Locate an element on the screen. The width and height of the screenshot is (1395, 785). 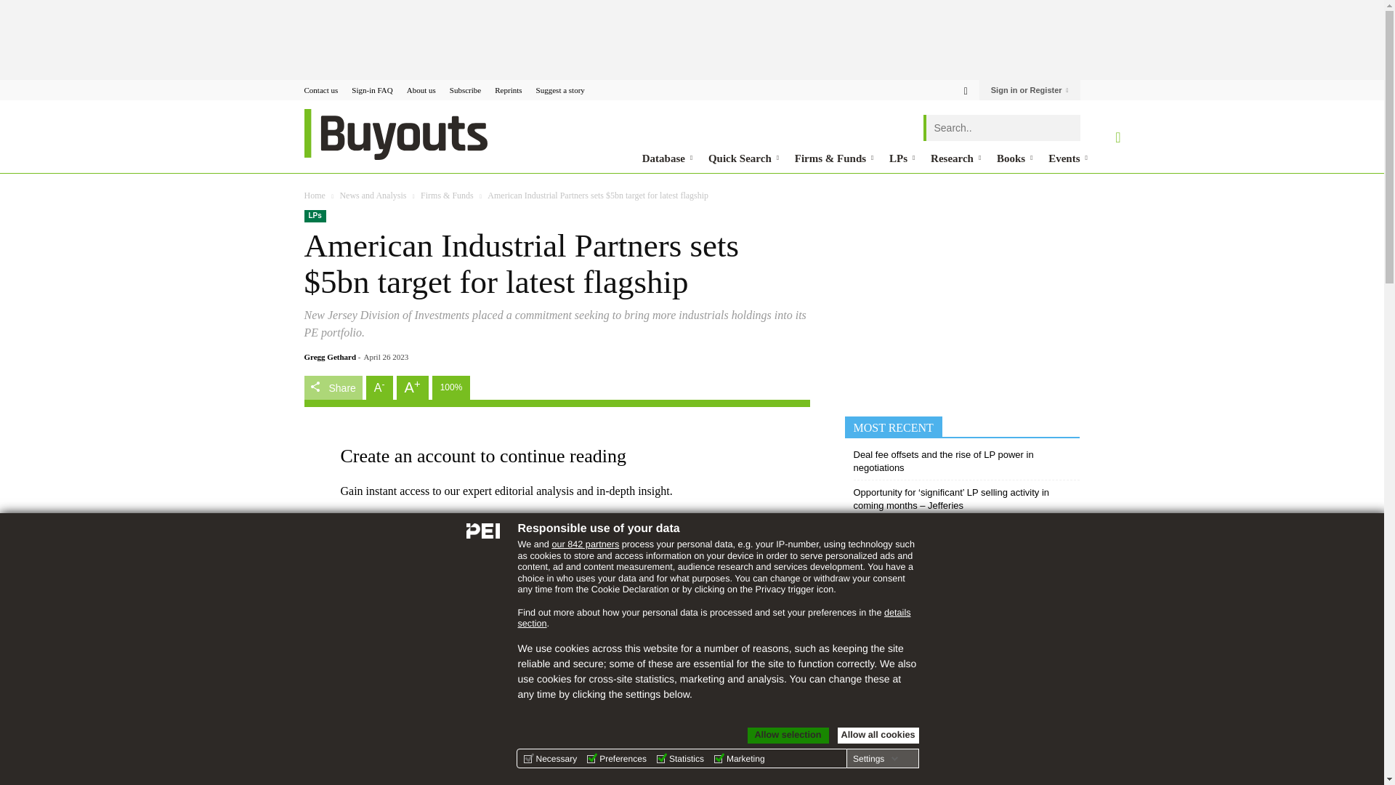
details section is located at coordinates (713, 618).